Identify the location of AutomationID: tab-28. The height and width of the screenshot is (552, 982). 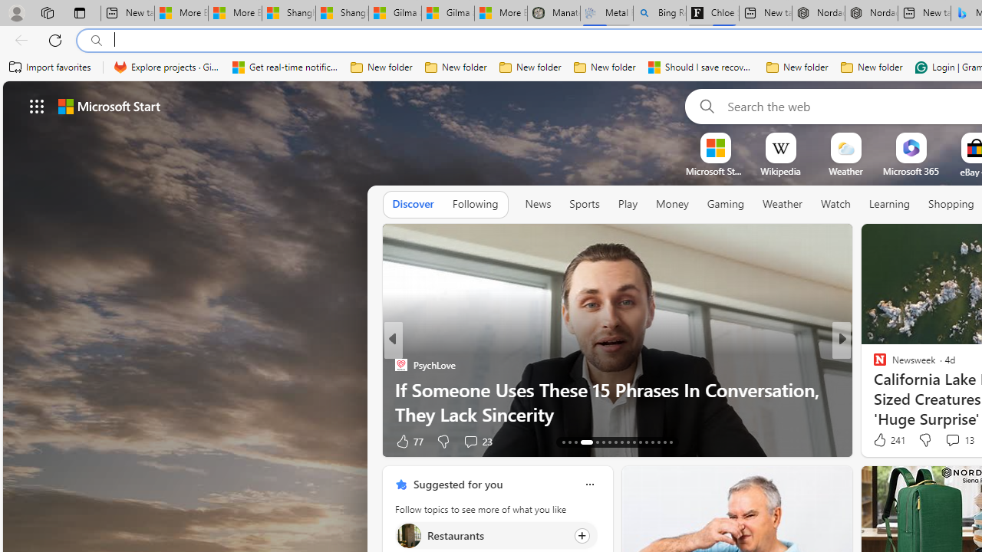
(664, 442).